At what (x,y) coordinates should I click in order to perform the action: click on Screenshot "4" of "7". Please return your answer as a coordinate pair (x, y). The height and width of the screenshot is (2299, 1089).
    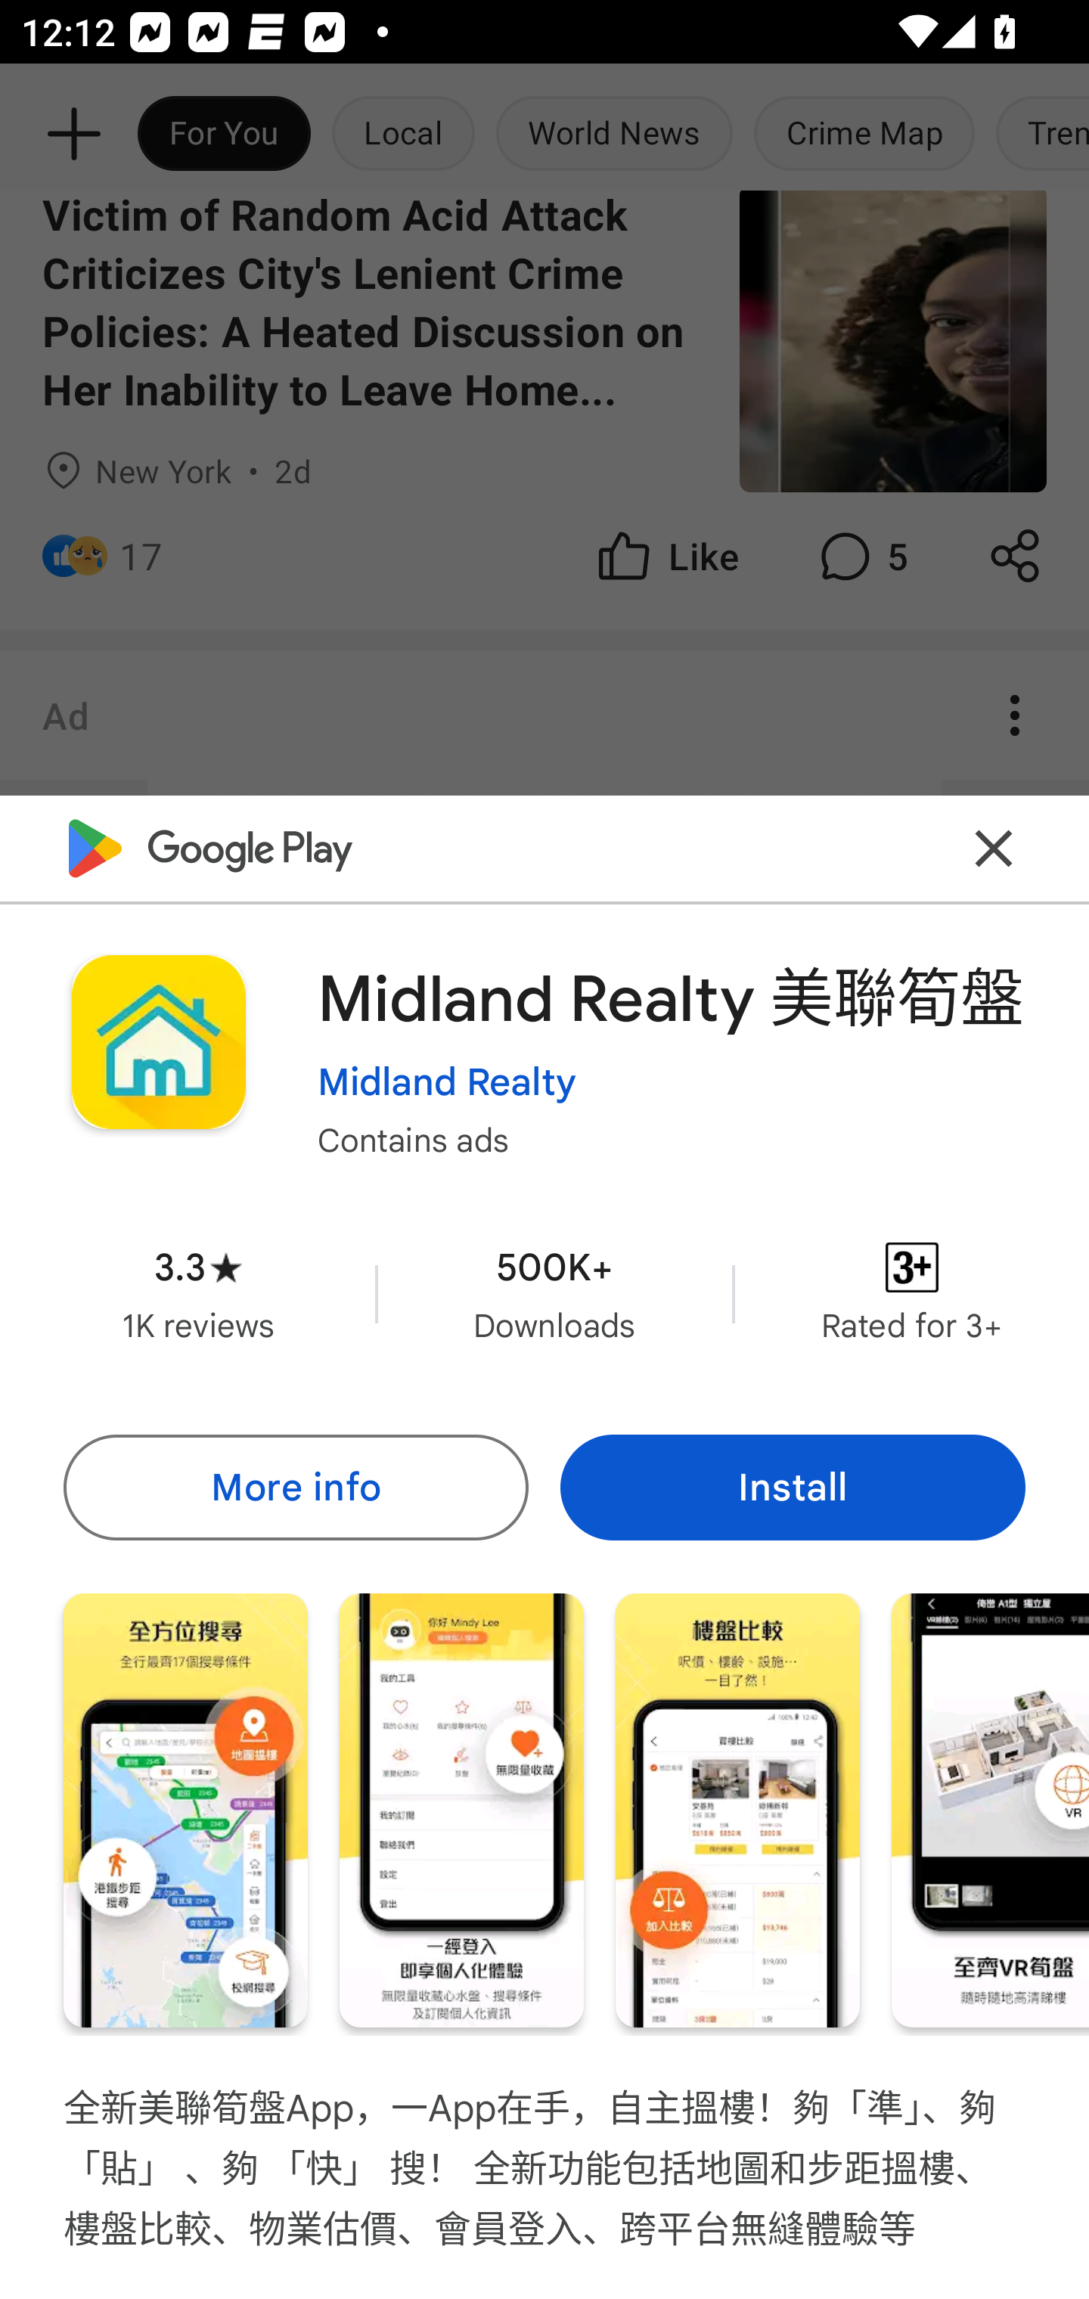
    Looking at the image, I should click on (991, 1810).